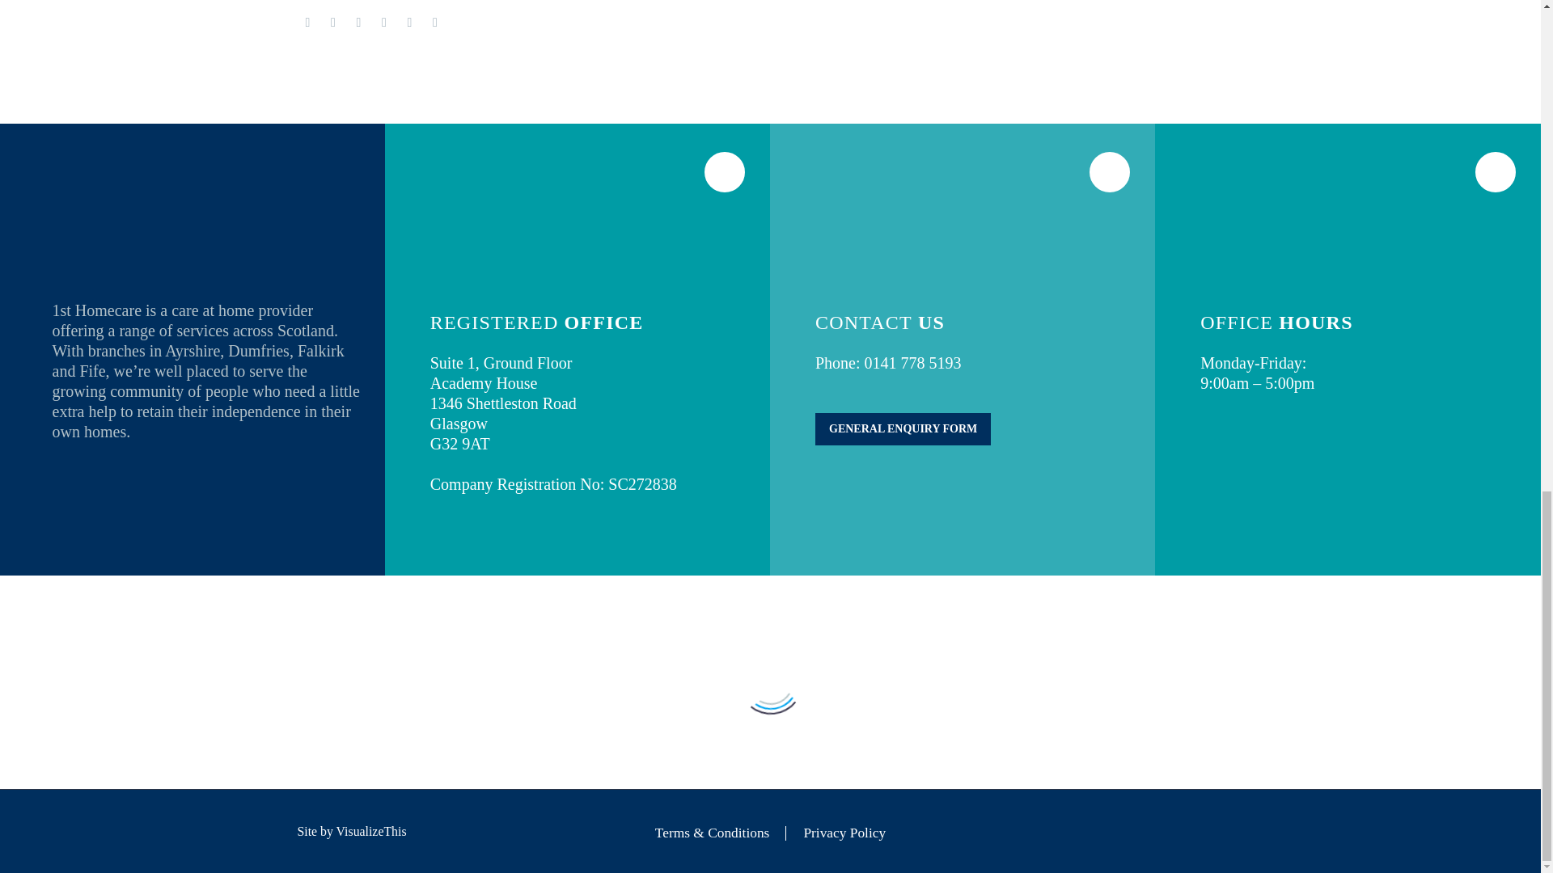 This screenshot has height=873, width=1553. I want to click on Facebook, so click(307, 23).